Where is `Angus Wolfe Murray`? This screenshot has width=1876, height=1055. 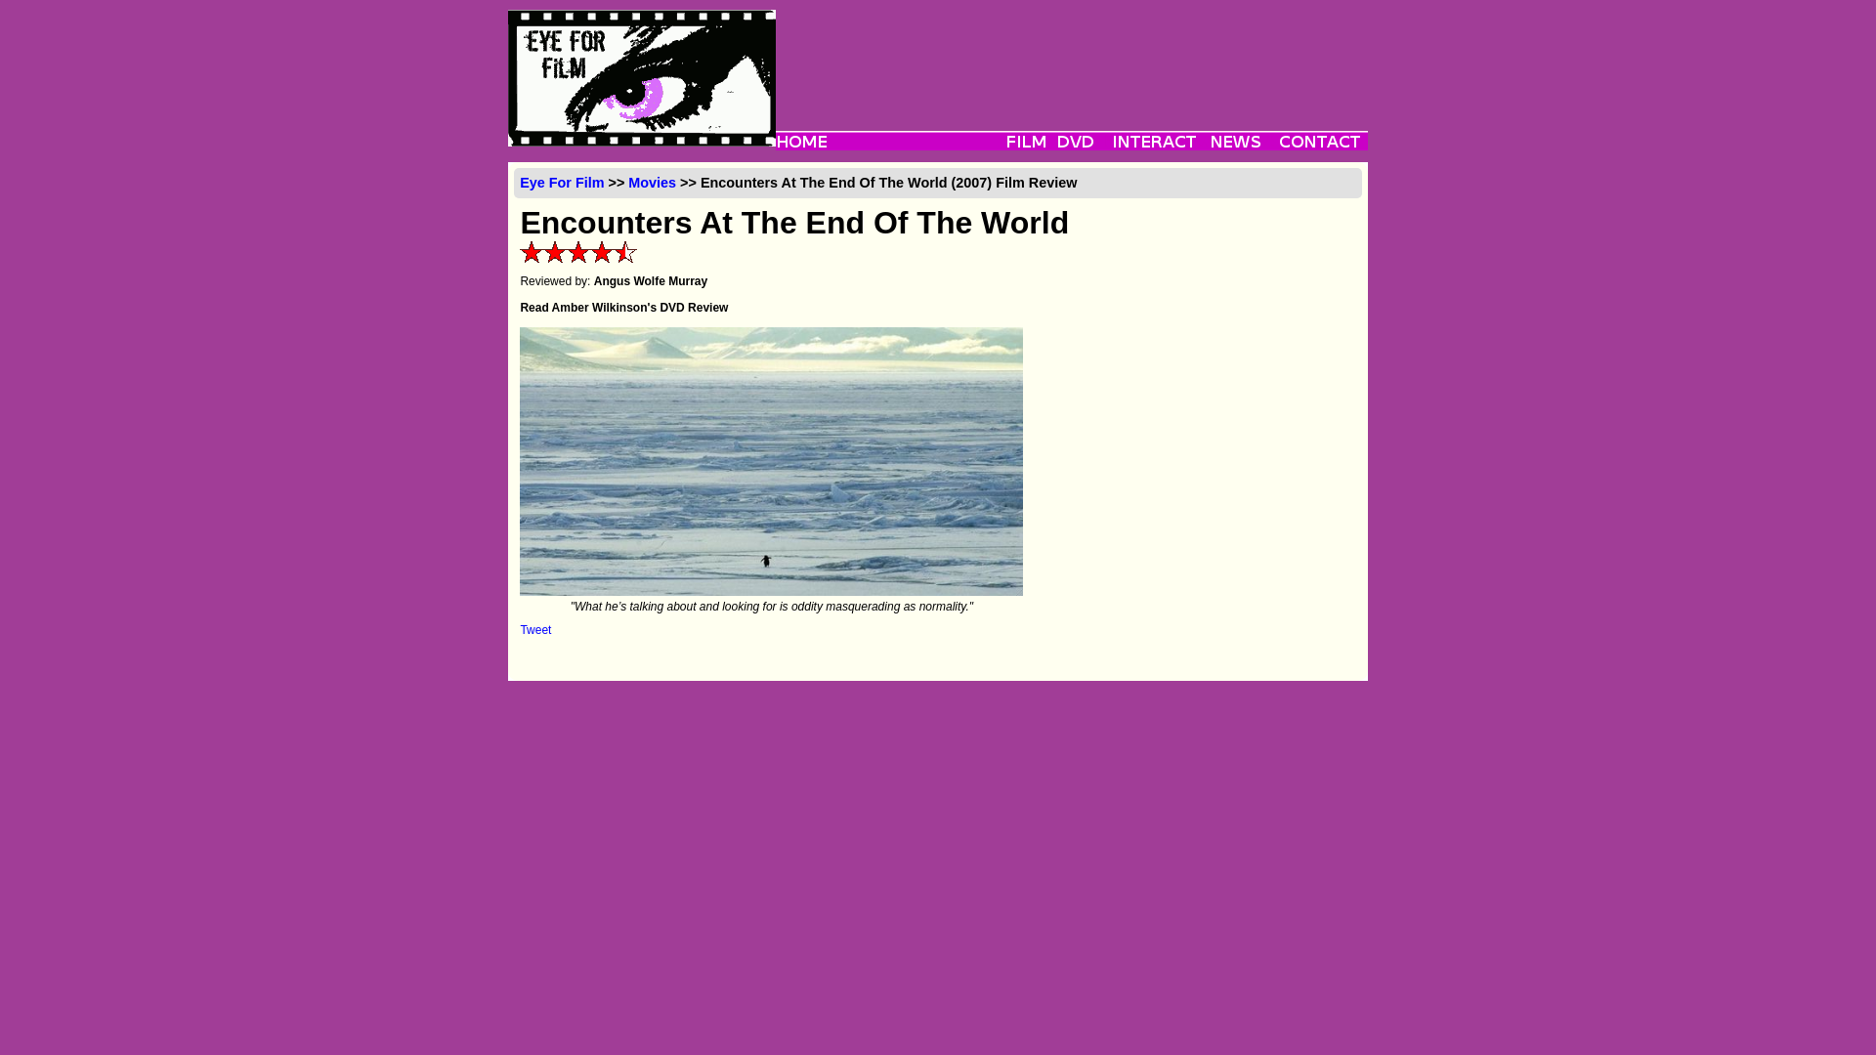 Angus Wolfe Murray is located at coordinates (651, 280).